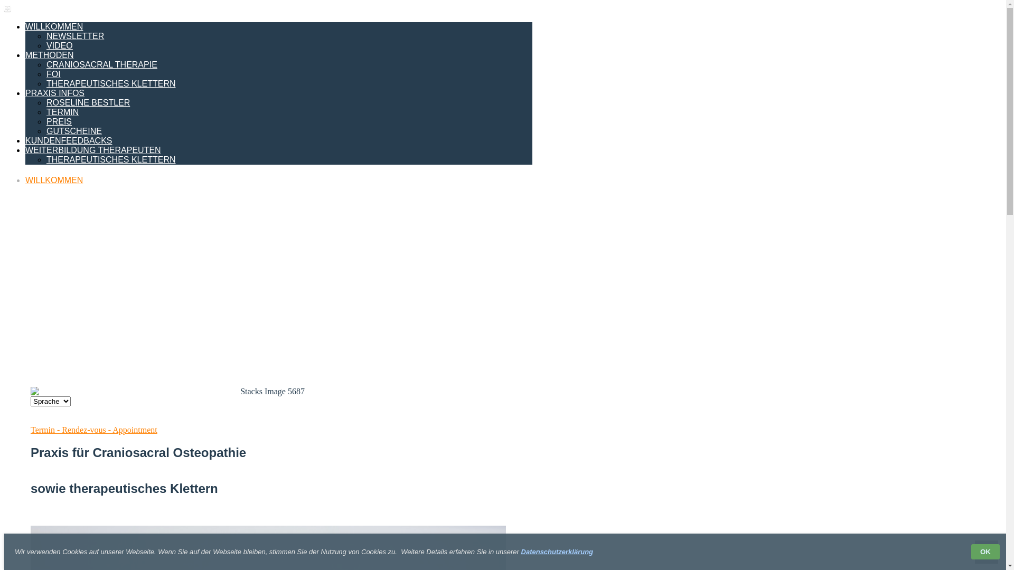 The height and width of the screenshot is (570, 1014). I want to click on THERAPEUTISCHES KLETTERN, so click(111, 159).